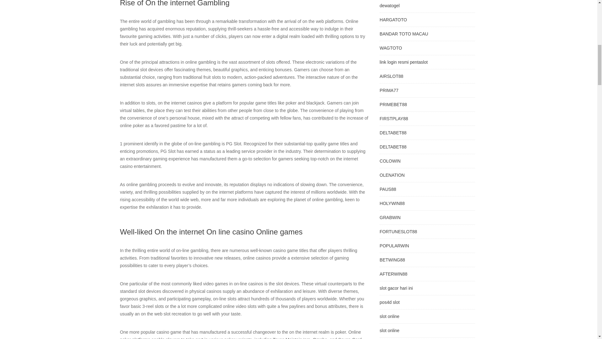  What do you see at coordinates (391, 48) in the screenshot?
I see `WAGTOTO` at bounding box center [391, 48].